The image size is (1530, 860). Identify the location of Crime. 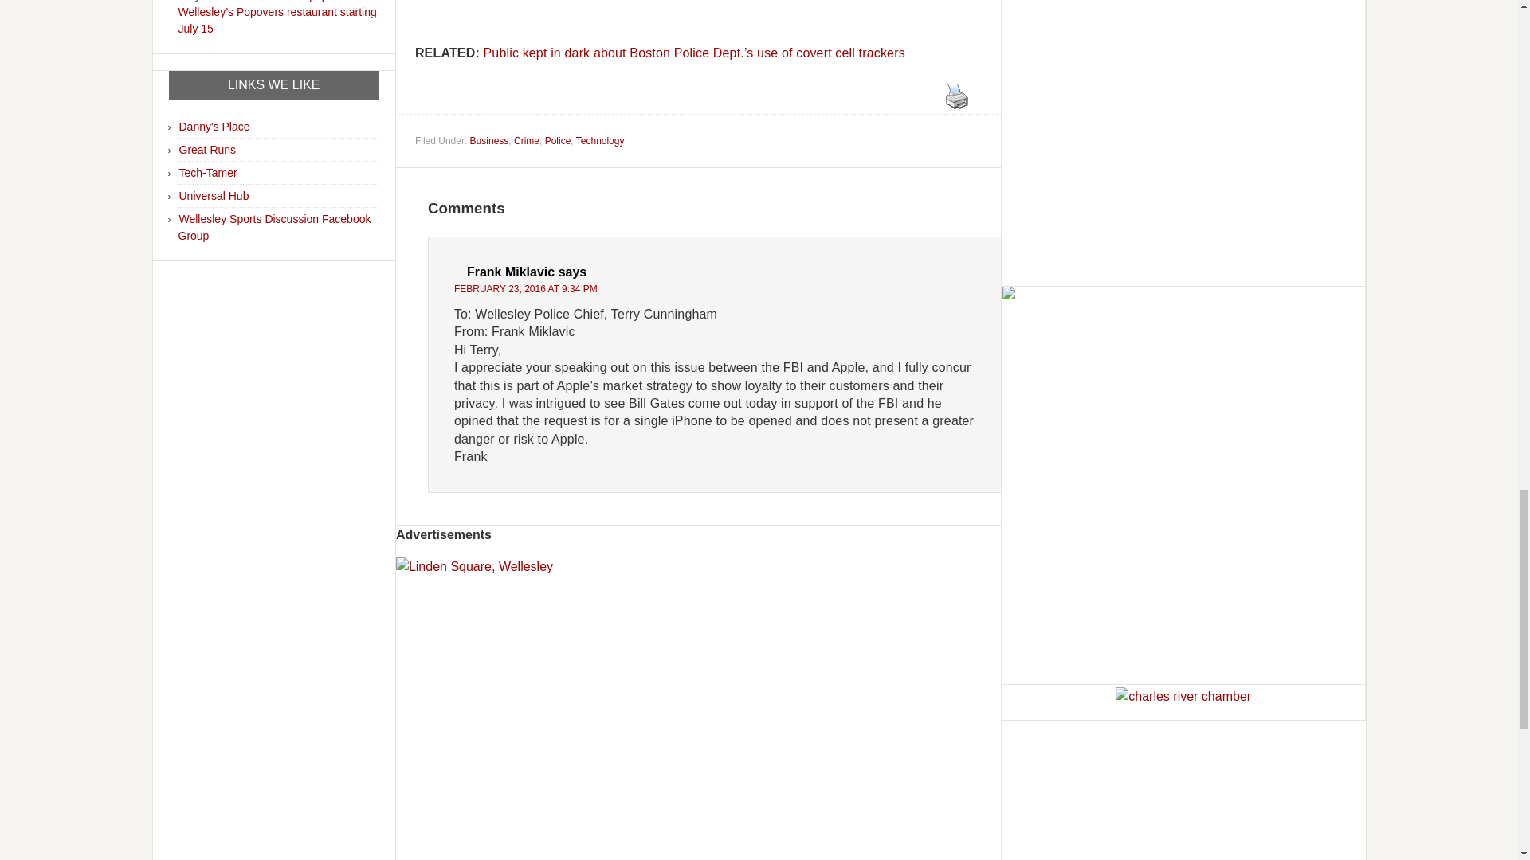
(527, 140).